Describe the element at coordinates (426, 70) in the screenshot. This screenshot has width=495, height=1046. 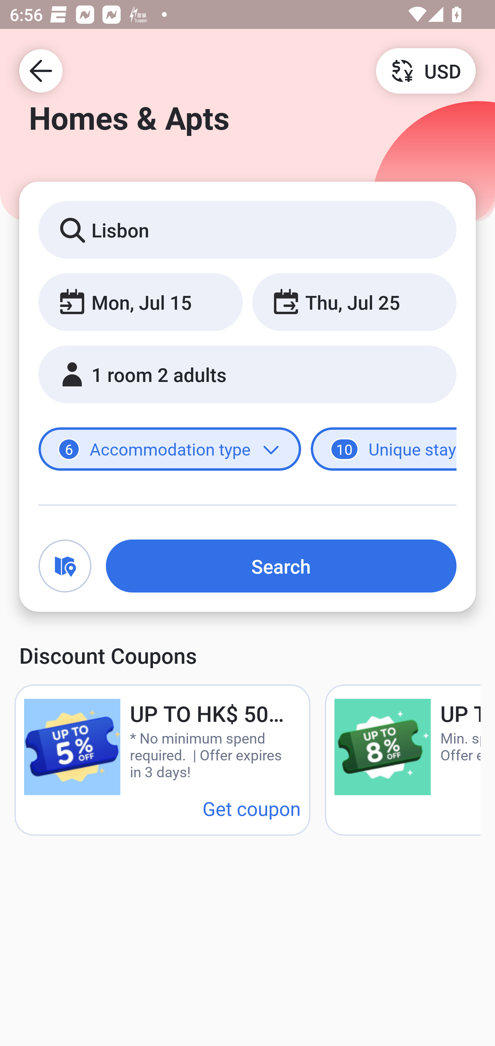
I see `USD` at that location.